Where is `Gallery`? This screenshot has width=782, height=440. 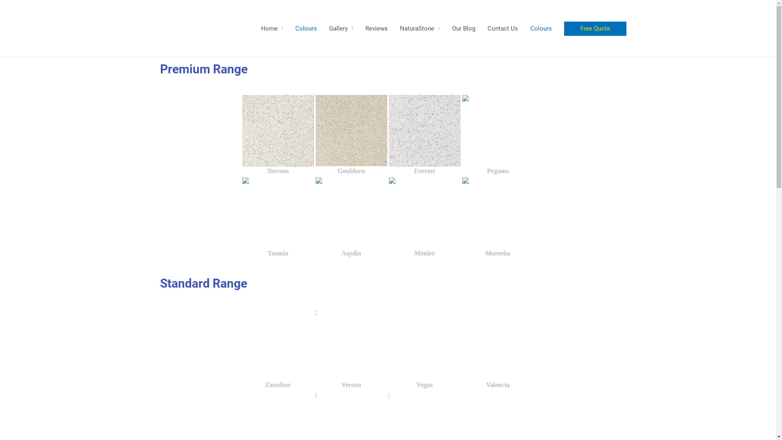 Gallery is located at coordinates (341, 29).